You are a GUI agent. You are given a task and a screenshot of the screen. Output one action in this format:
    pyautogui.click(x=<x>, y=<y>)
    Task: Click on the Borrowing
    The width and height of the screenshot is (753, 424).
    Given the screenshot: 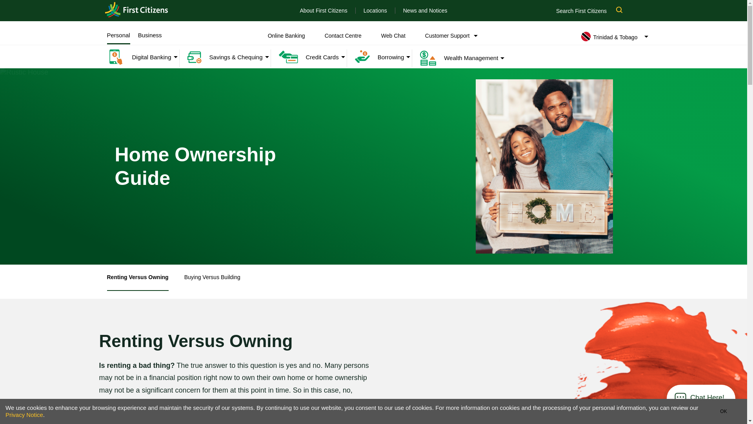 What is the action you would take?
    pyautogui.click(x=376, y=57)
    